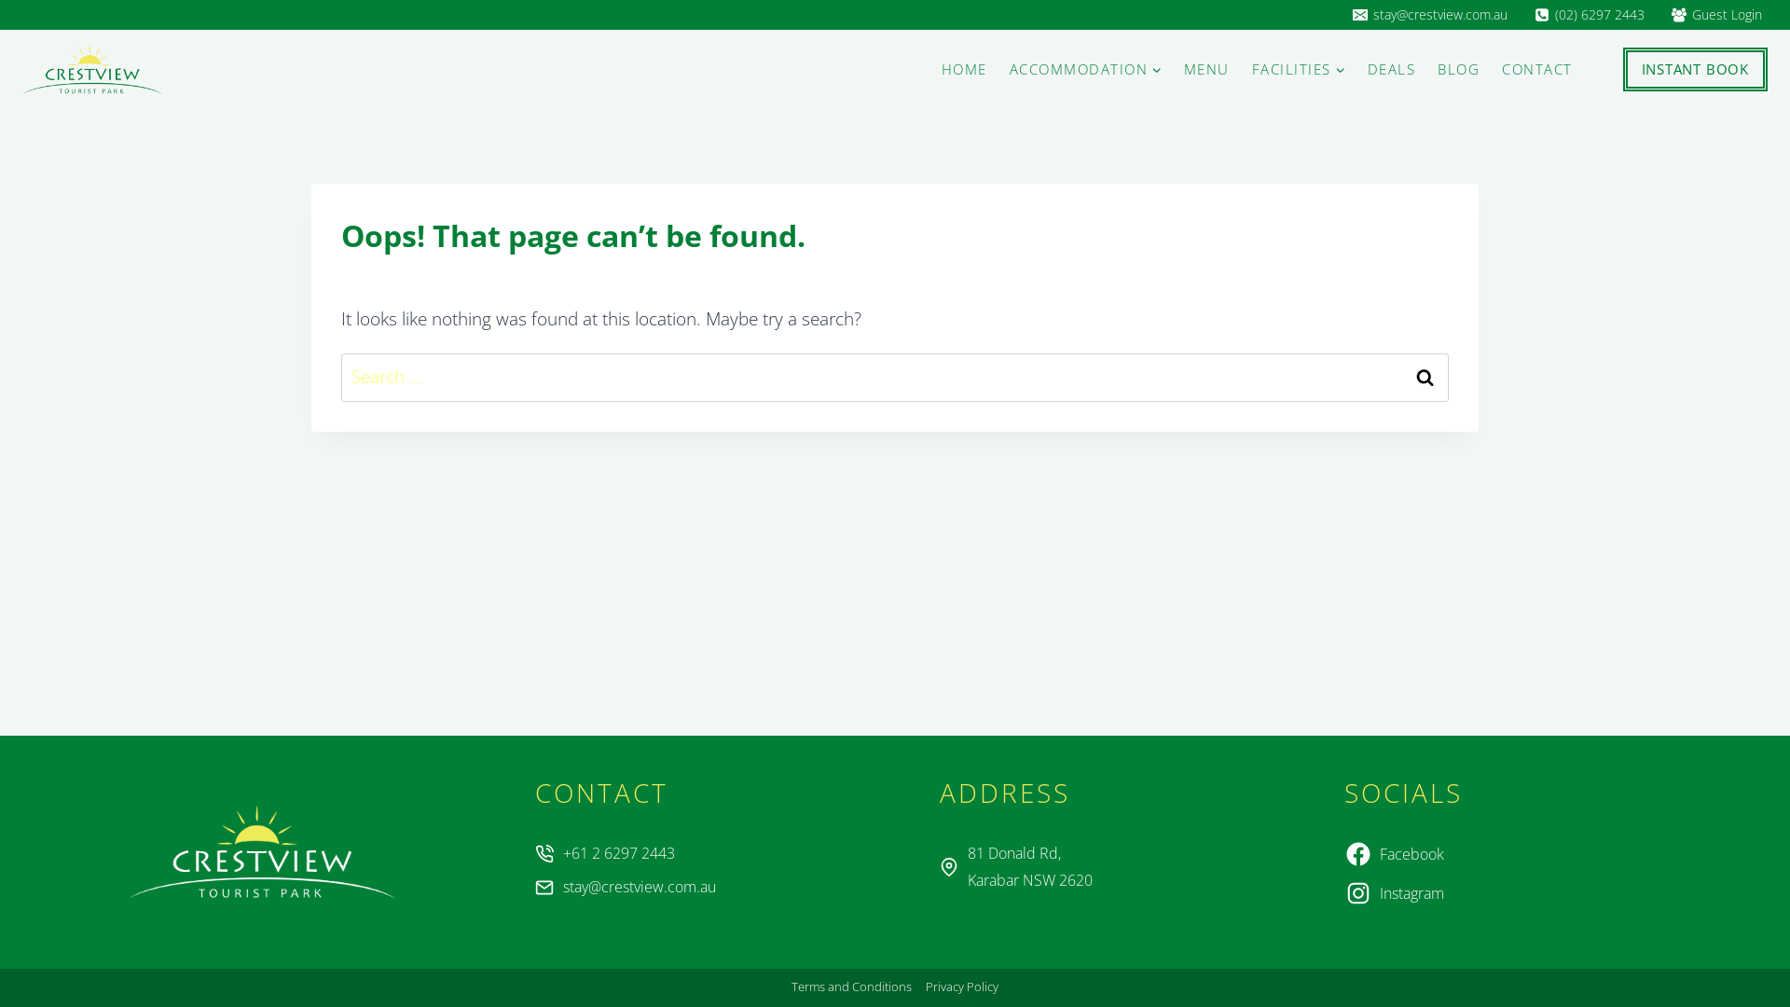  Describe the element at coordinates (964, 69) in the screenshot. I see `HOME` at that location.